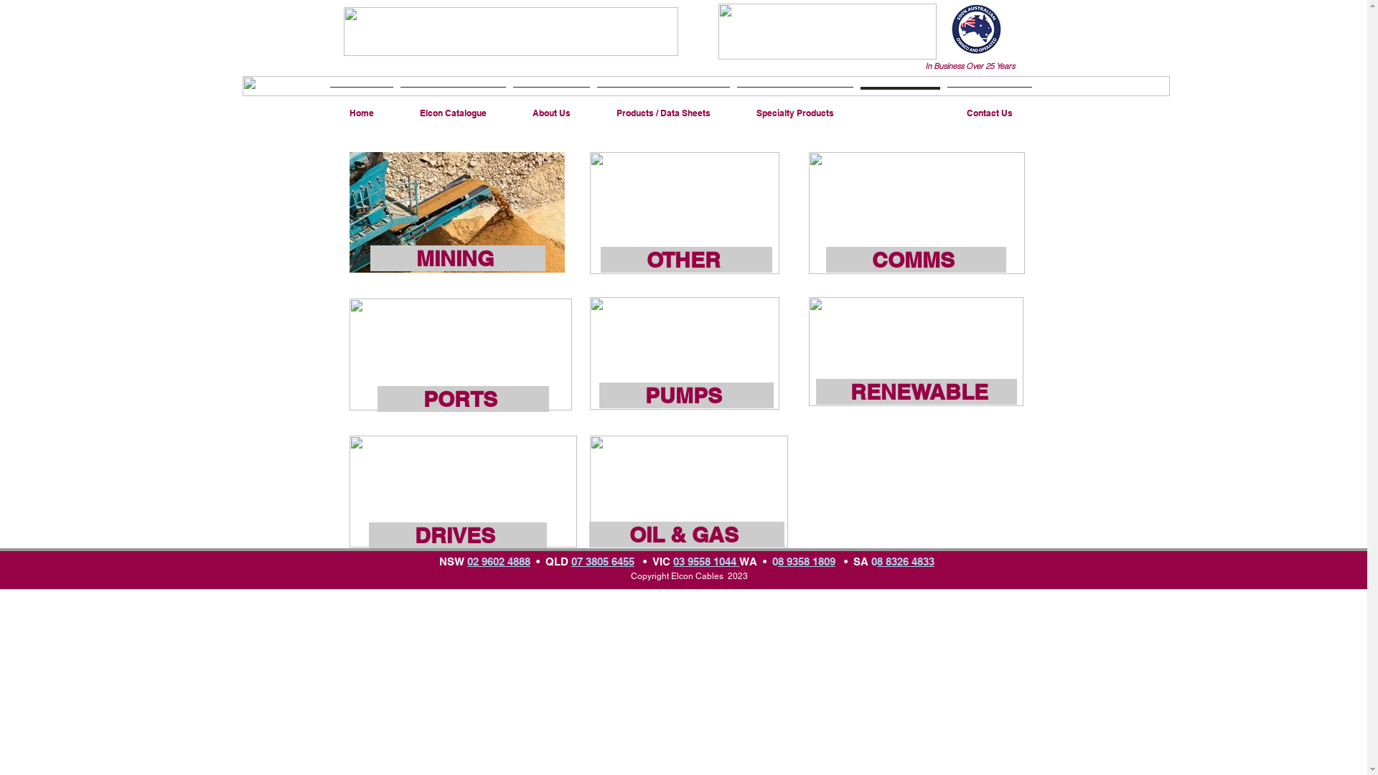 The image size is (1378, 775). What do you see at coordinates (510, 32) in the screenshot?
I see `Elcon Logo.png` at bounding box center [510, 32].